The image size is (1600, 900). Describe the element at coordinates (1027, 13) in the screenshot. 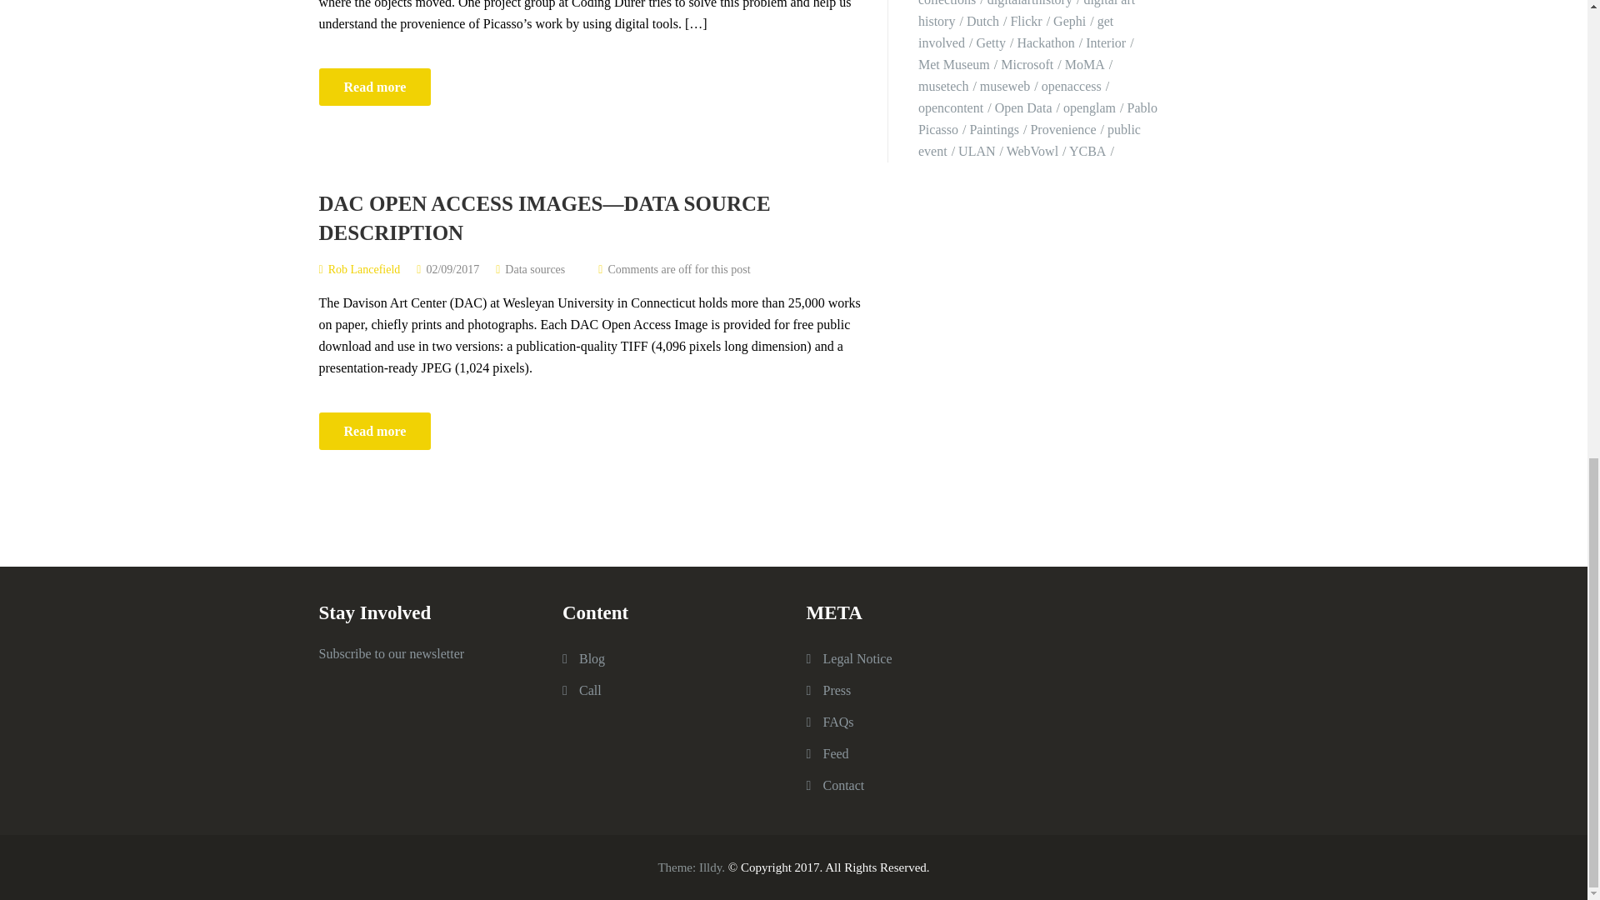

I see `digital art history` at that location.